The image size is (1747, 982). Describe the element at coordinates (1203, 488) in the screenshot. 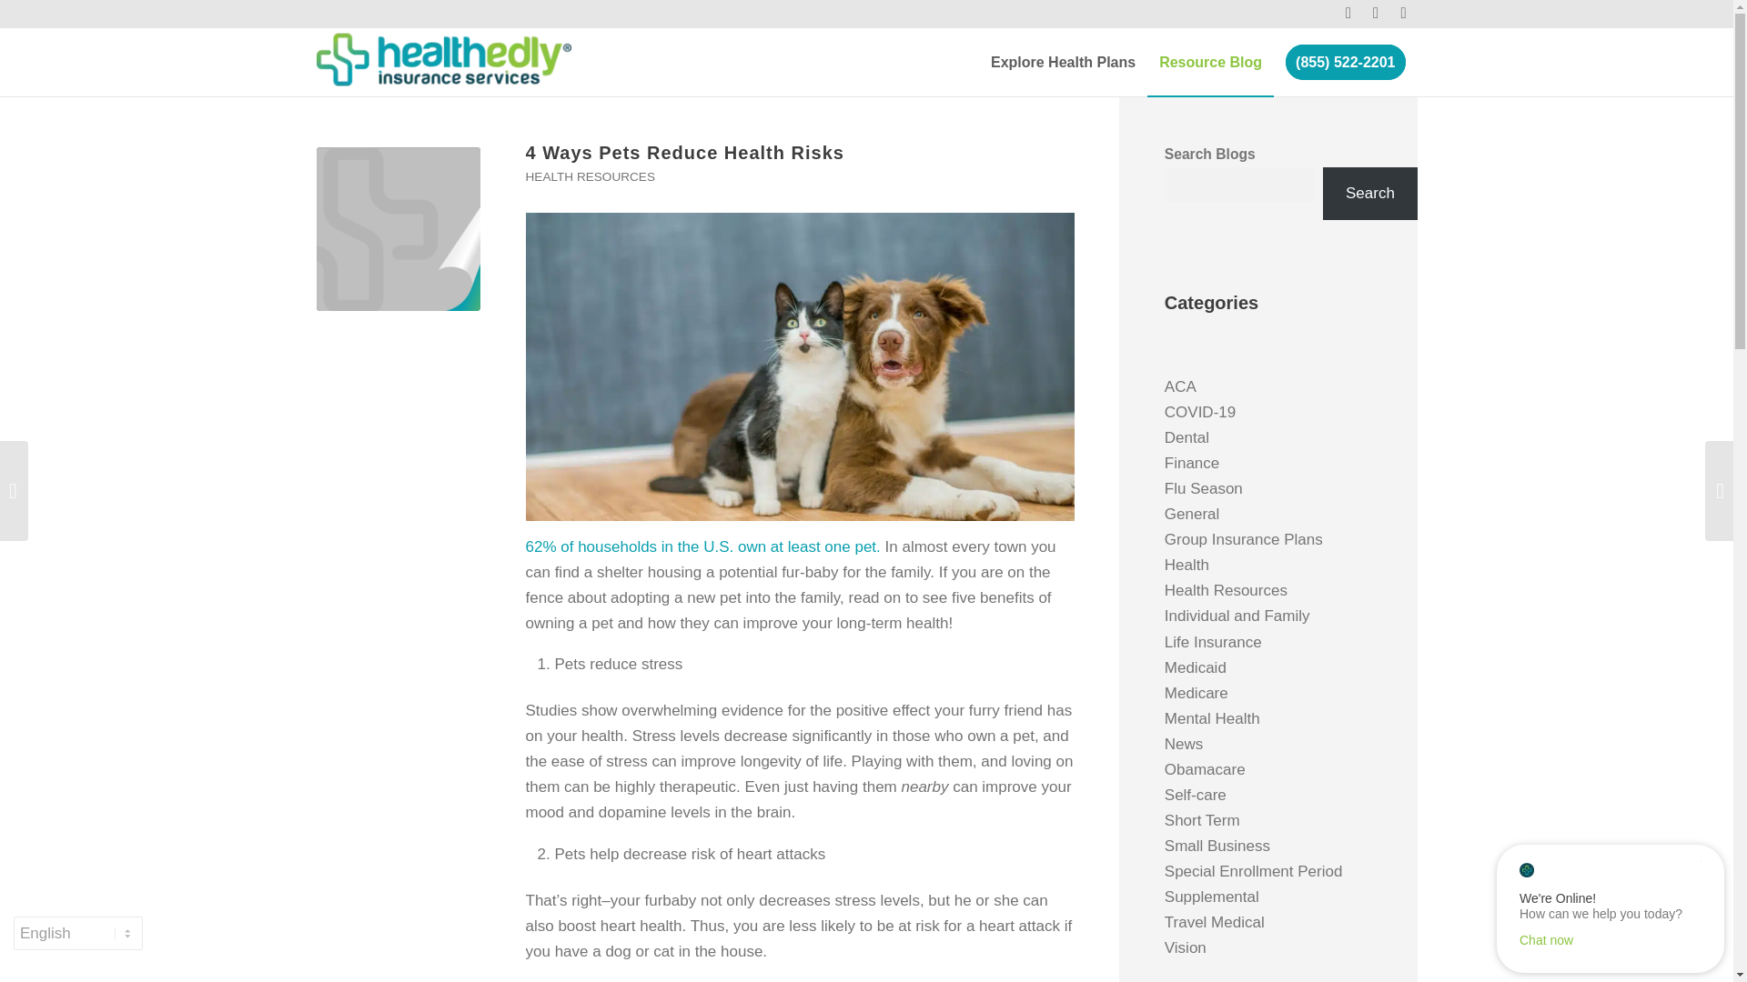

I see `Flu Season` at that location.